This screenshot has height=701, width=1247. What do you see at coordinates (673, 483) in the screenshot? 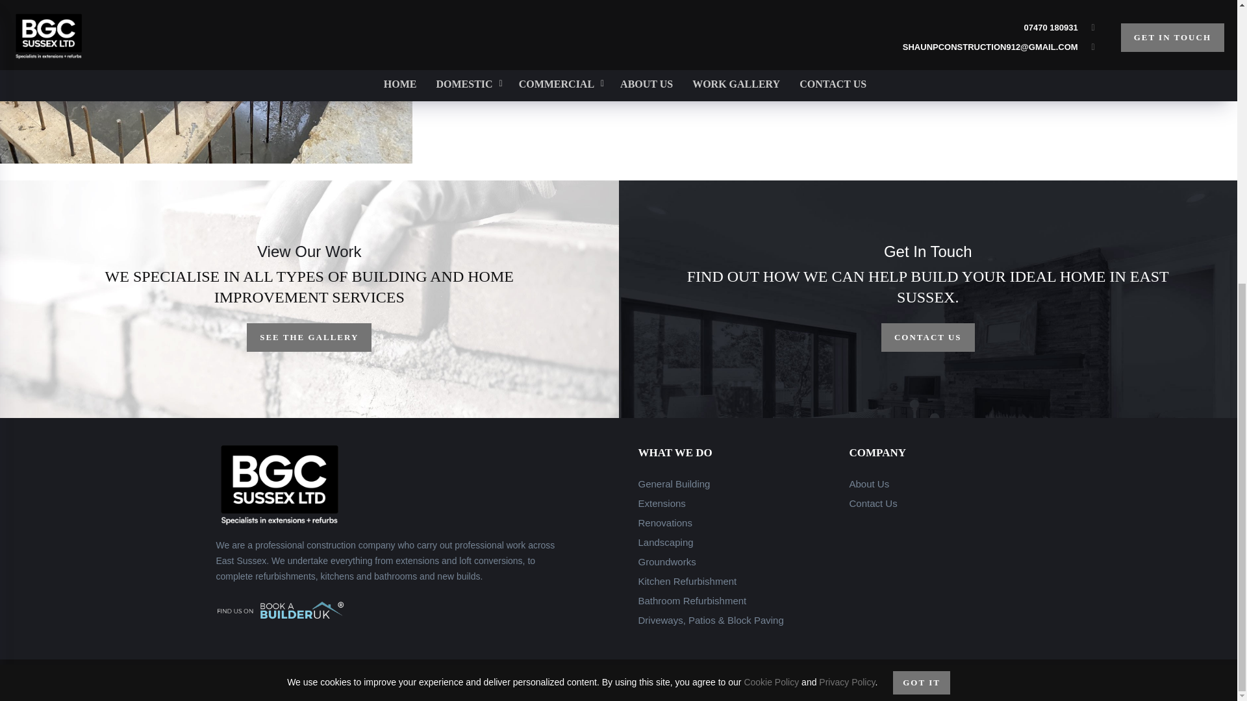
I see `General Building` at bounding box center [673, 483].